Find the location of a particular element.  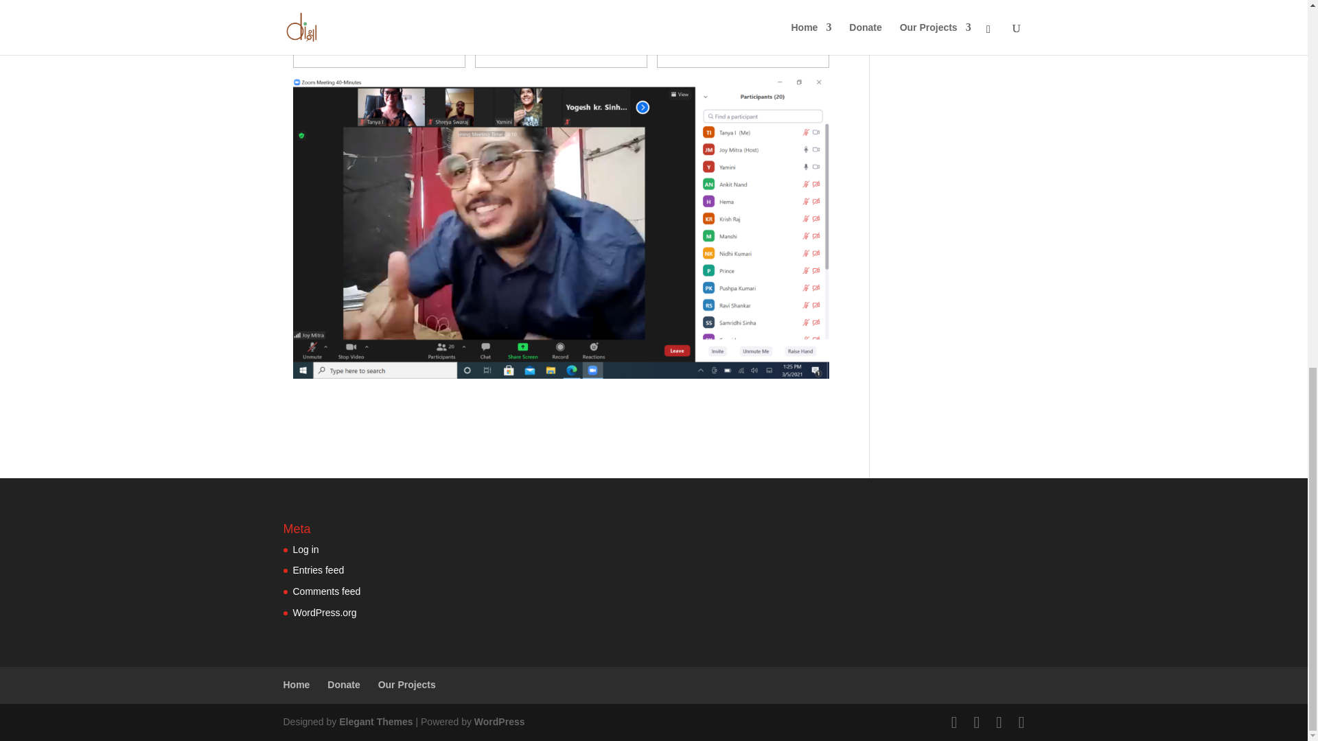

Home is located at coordinates (297, 685).